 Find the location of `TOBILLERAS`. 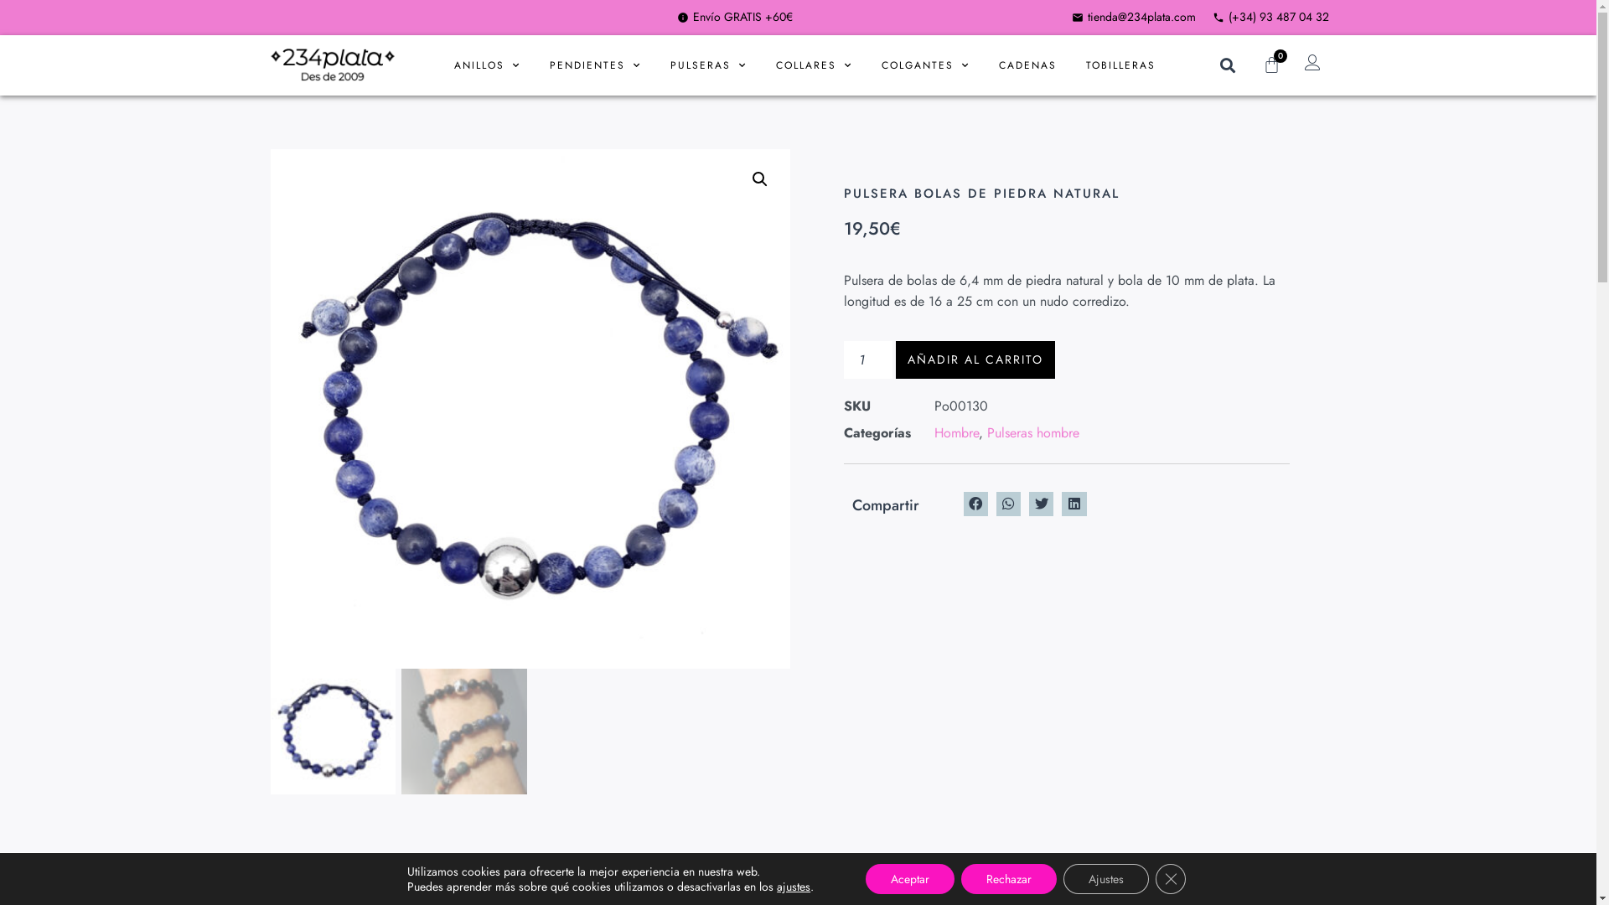

TOBILLERAS is located at coordinates (1121, 65).